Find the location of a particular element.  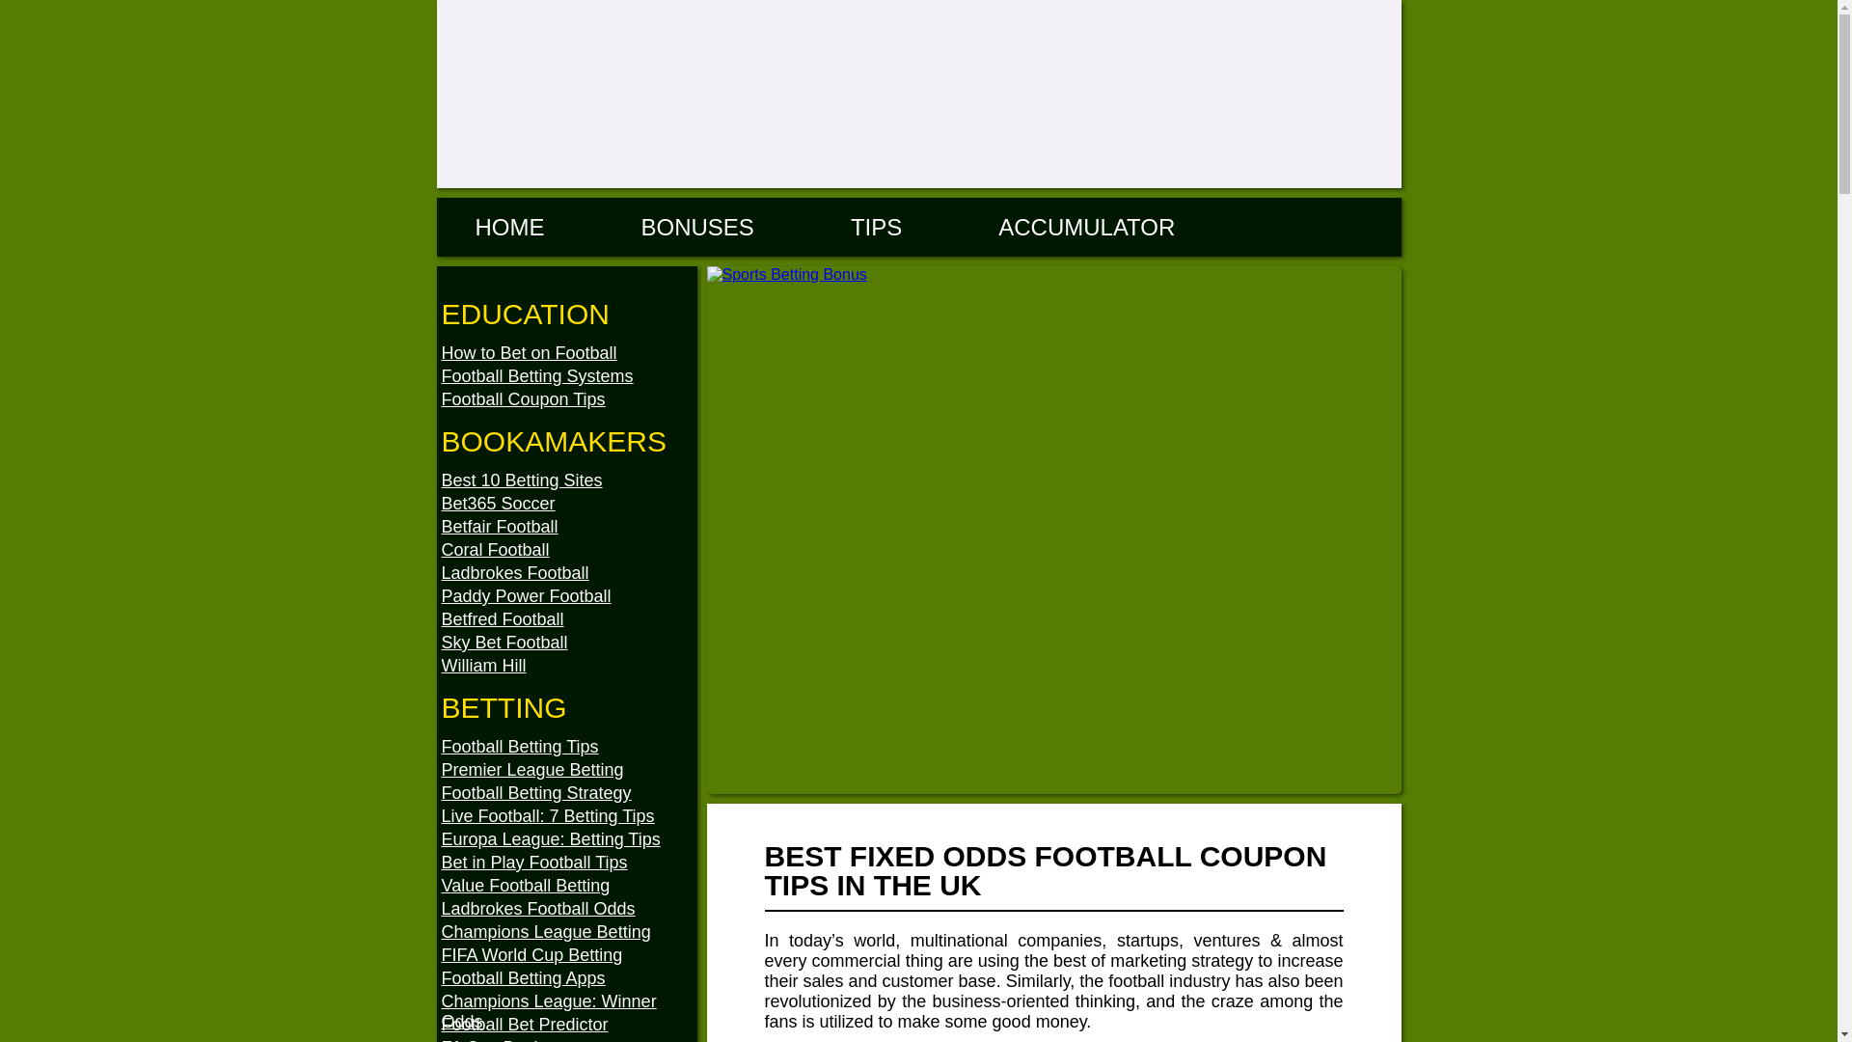

Football Betting Systems is located at coordinates (569, 376).